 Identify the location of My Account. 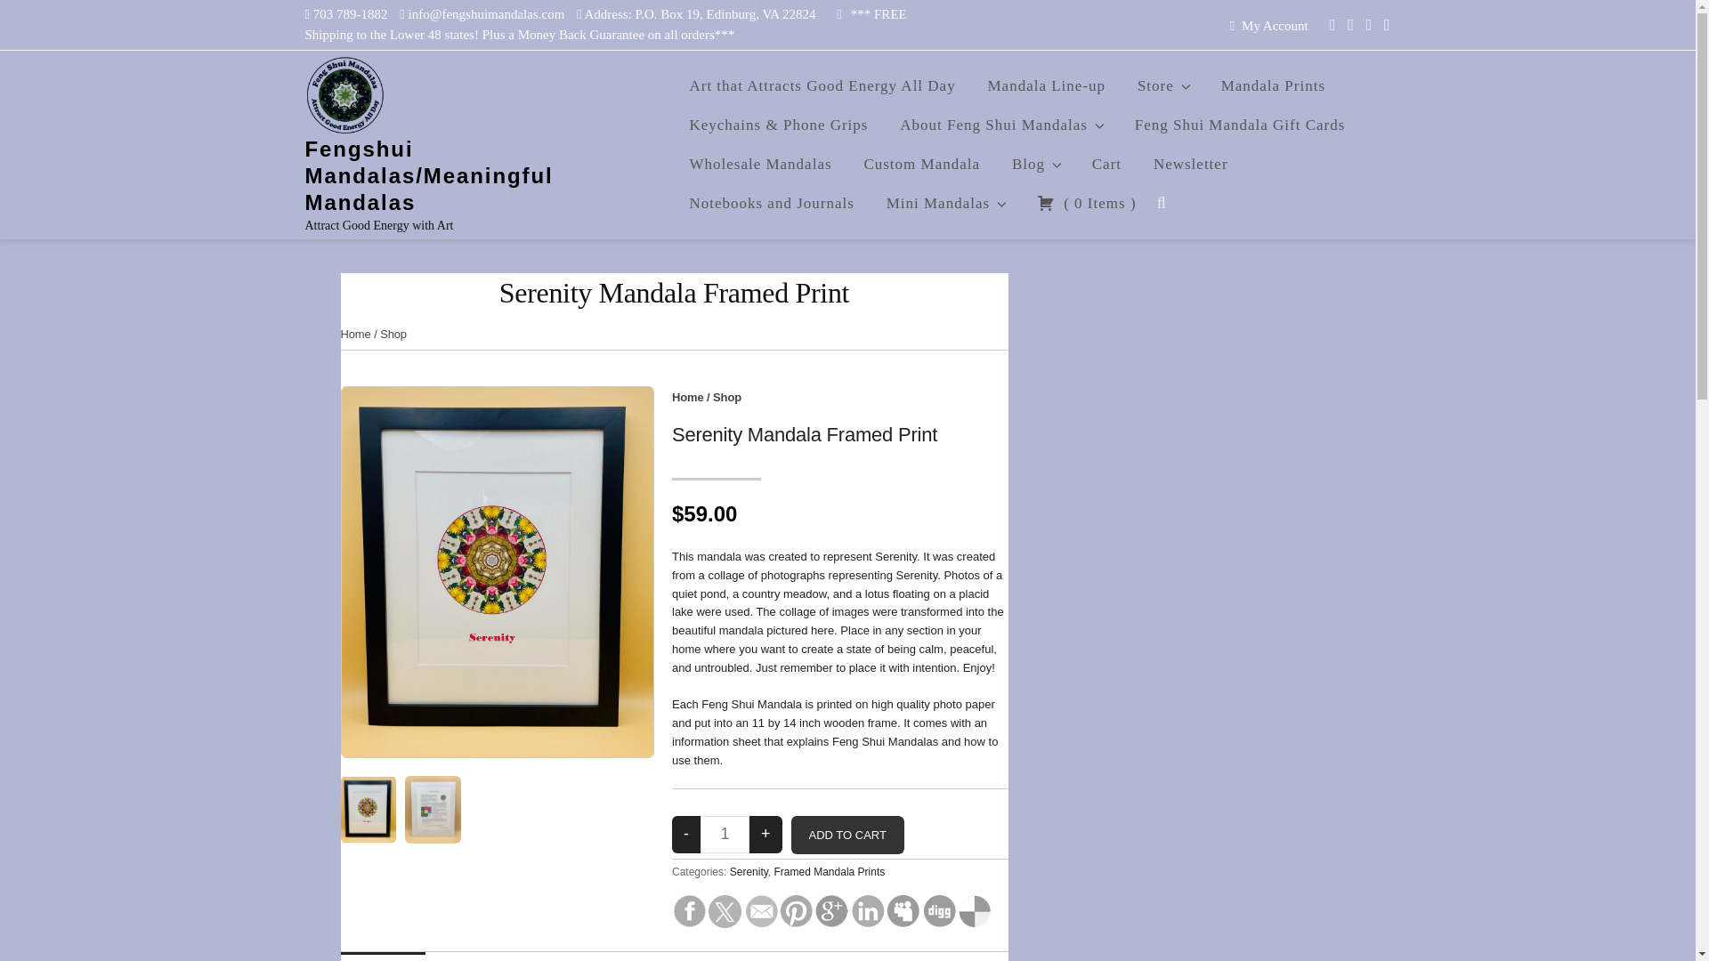
(1275, 25).